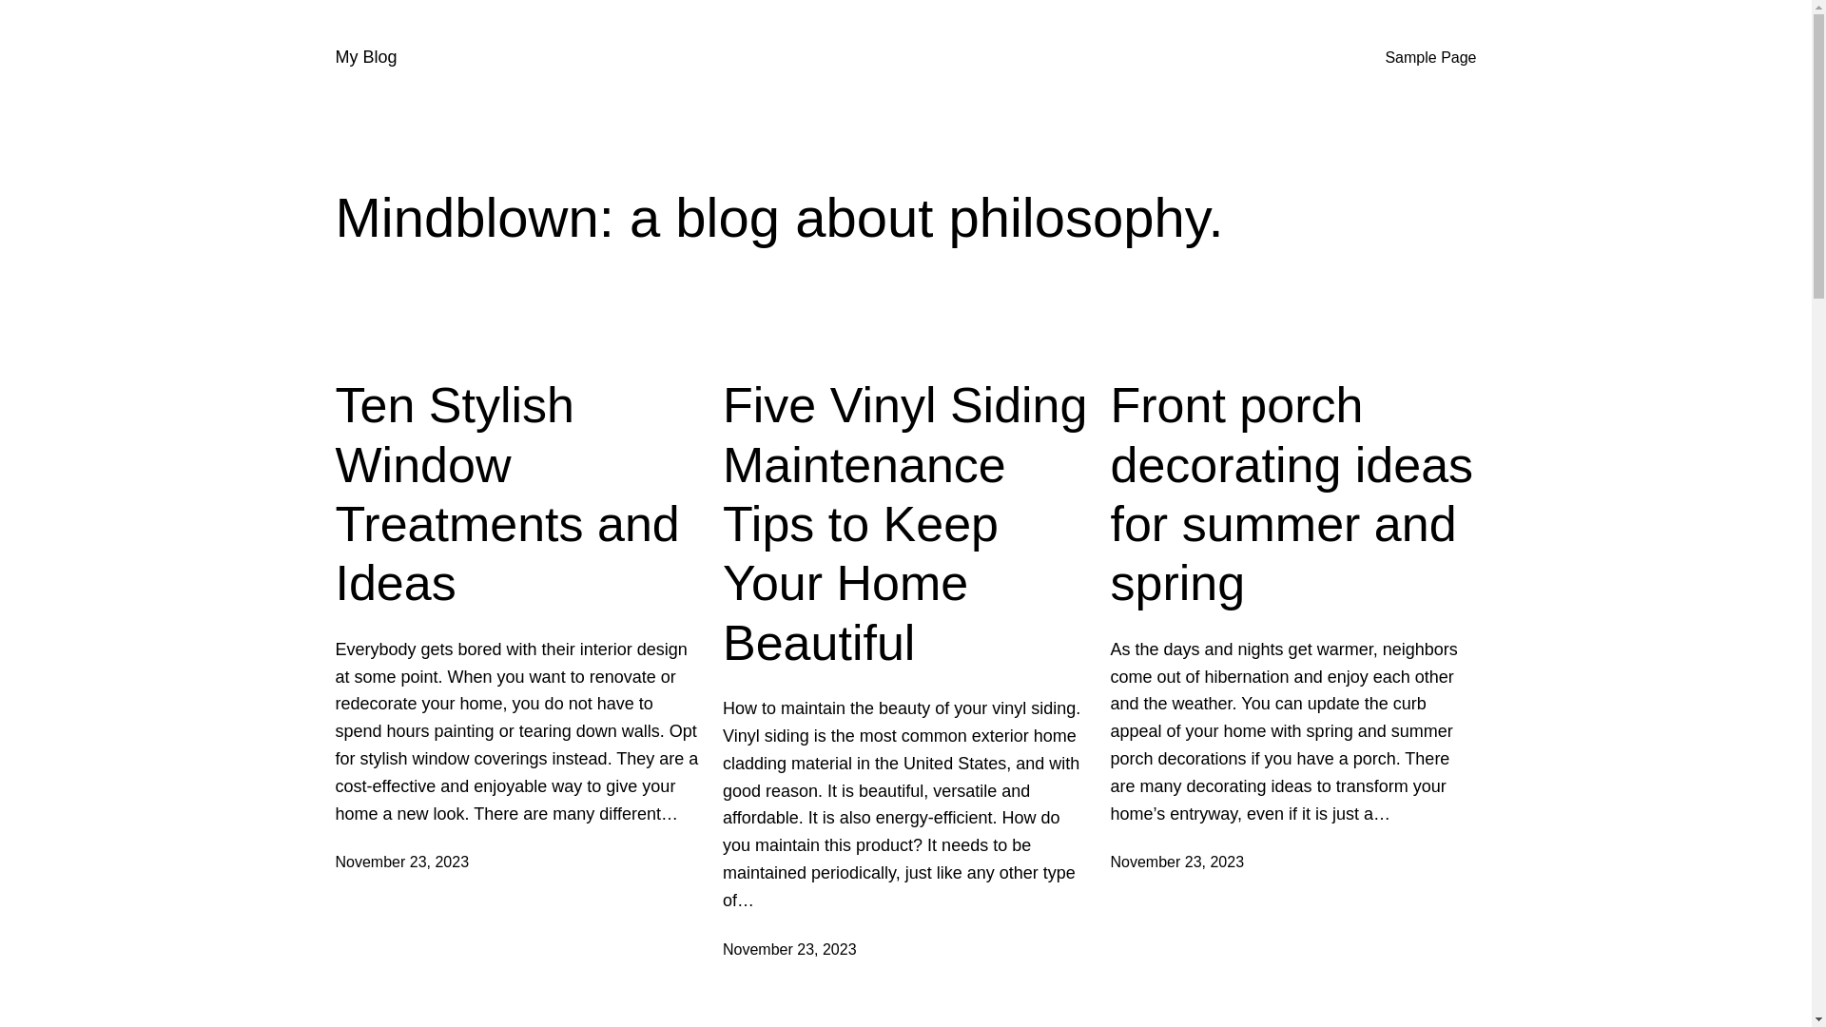 The width and height of the screenshot is (1826, 1027). I want to click on Sample Page, so click(1430, 58).